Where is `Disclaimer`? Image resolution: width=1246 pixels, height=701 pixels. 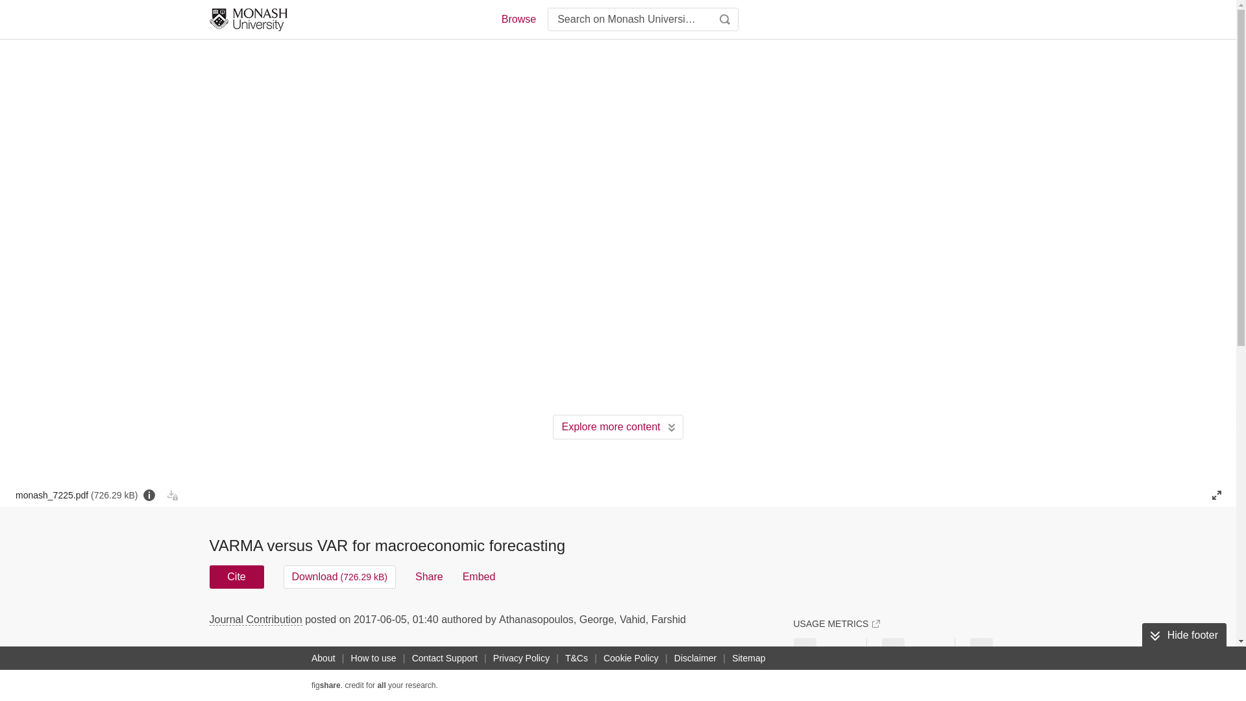
Disclaimer is located at coordinates (694, 658).